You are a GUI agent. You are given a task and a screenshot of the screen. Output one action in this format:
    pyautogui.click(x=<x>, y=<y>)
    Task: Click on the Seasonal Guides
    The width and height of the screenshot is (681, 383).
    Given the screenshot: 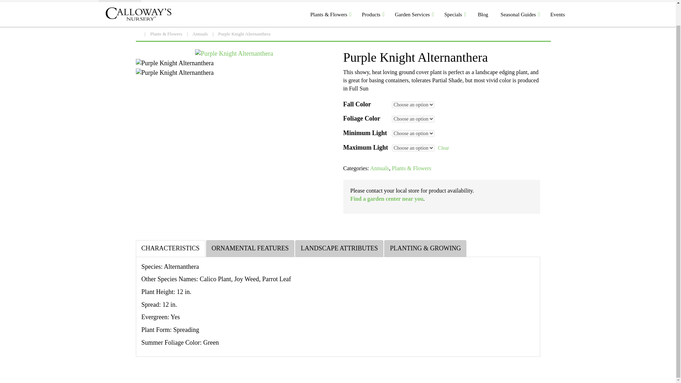 What is the action you would take?
    pyautogui.click(x=520, y=14)
    